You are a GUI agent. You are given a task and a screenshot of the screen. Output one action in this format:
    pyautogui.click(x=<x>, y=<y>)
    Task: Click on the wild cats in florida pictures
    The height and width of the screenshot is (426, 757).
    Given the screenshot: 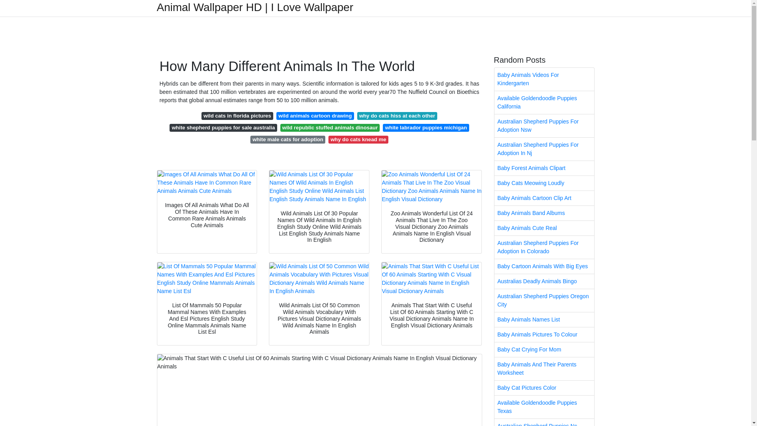 What is the action you would take?
    pyautogui.click(x=237, y=116)
    